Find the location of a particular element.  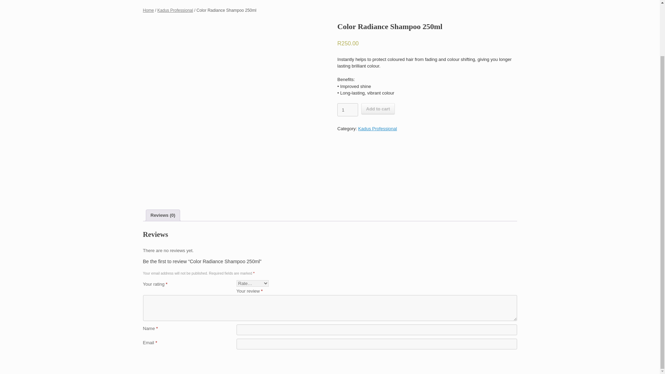

1 is located at coordinates (348, 109).